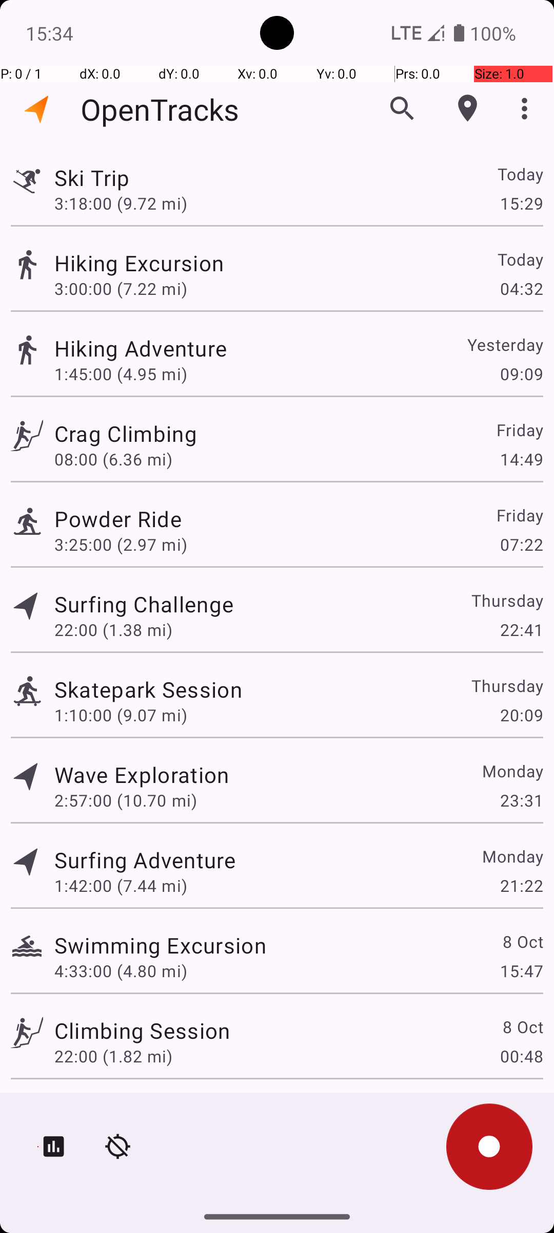 The image size is (554, 1233). Describe the element at coordinates (521, 971) in the screenshot. I see `15:47` at that location.